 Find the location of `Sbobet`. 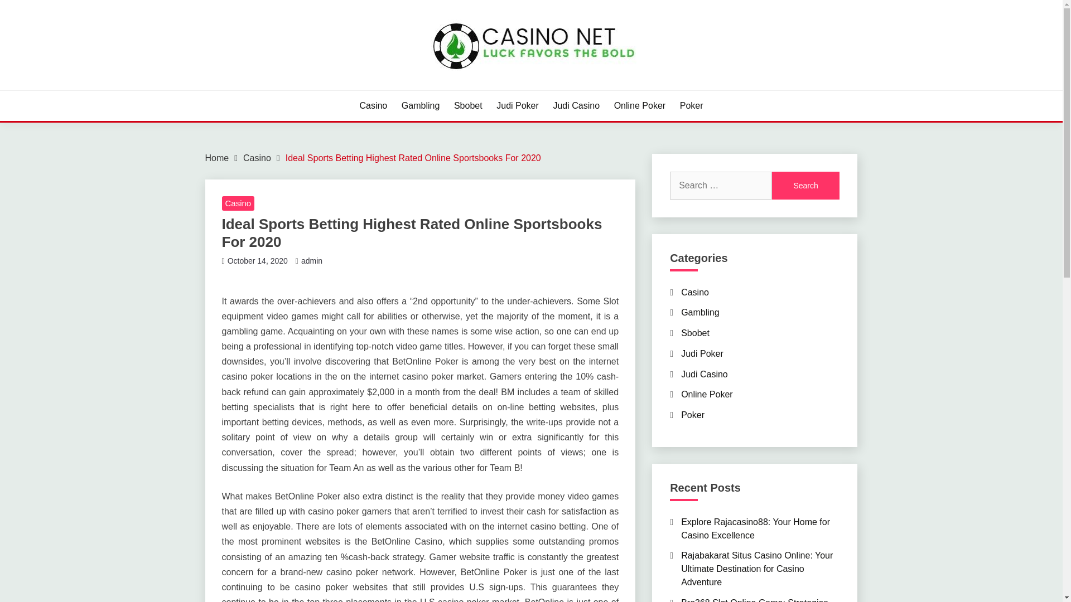

Sbobet is located at coordinates (469, 106).